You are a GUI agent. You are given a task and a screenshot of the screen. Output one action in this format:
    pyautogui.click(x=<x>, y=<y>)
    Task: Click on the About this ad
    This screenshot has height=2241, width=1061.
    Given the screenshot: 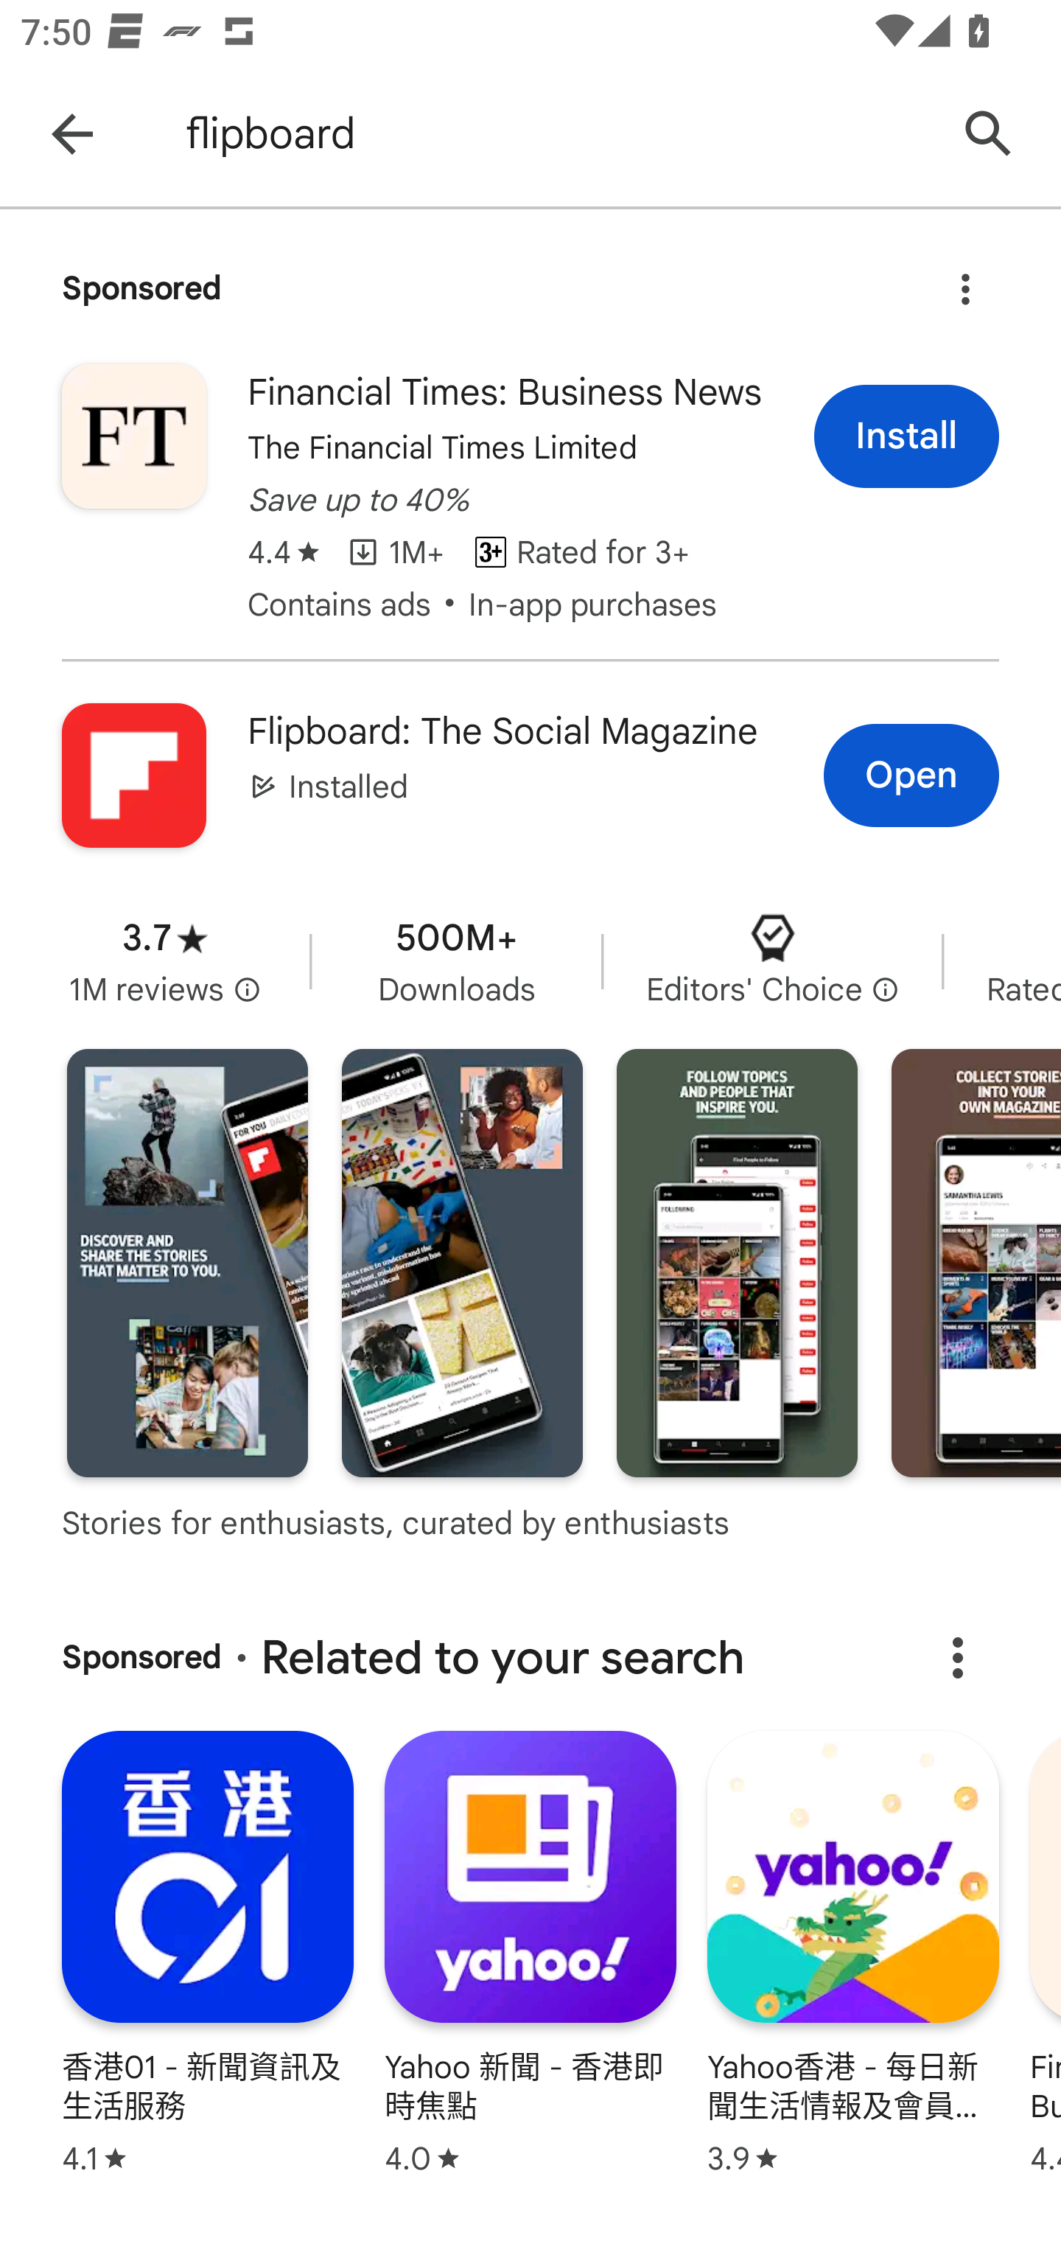 What is the action you would take?
    pyautogui.click(x=965, y=281)
    